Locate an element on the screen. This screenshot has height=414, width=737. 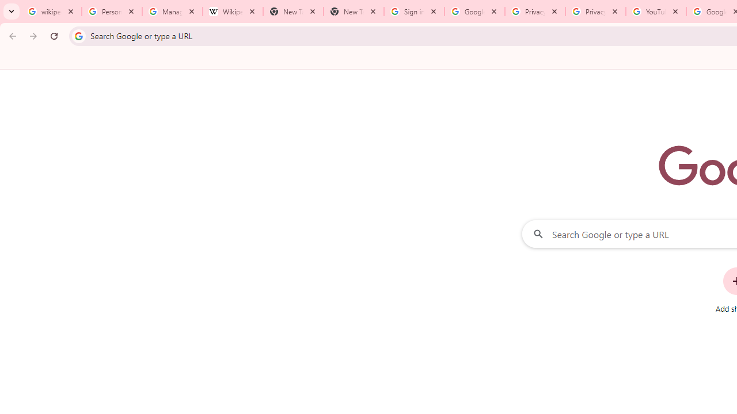
Reload is located at coordinates (54, 36).